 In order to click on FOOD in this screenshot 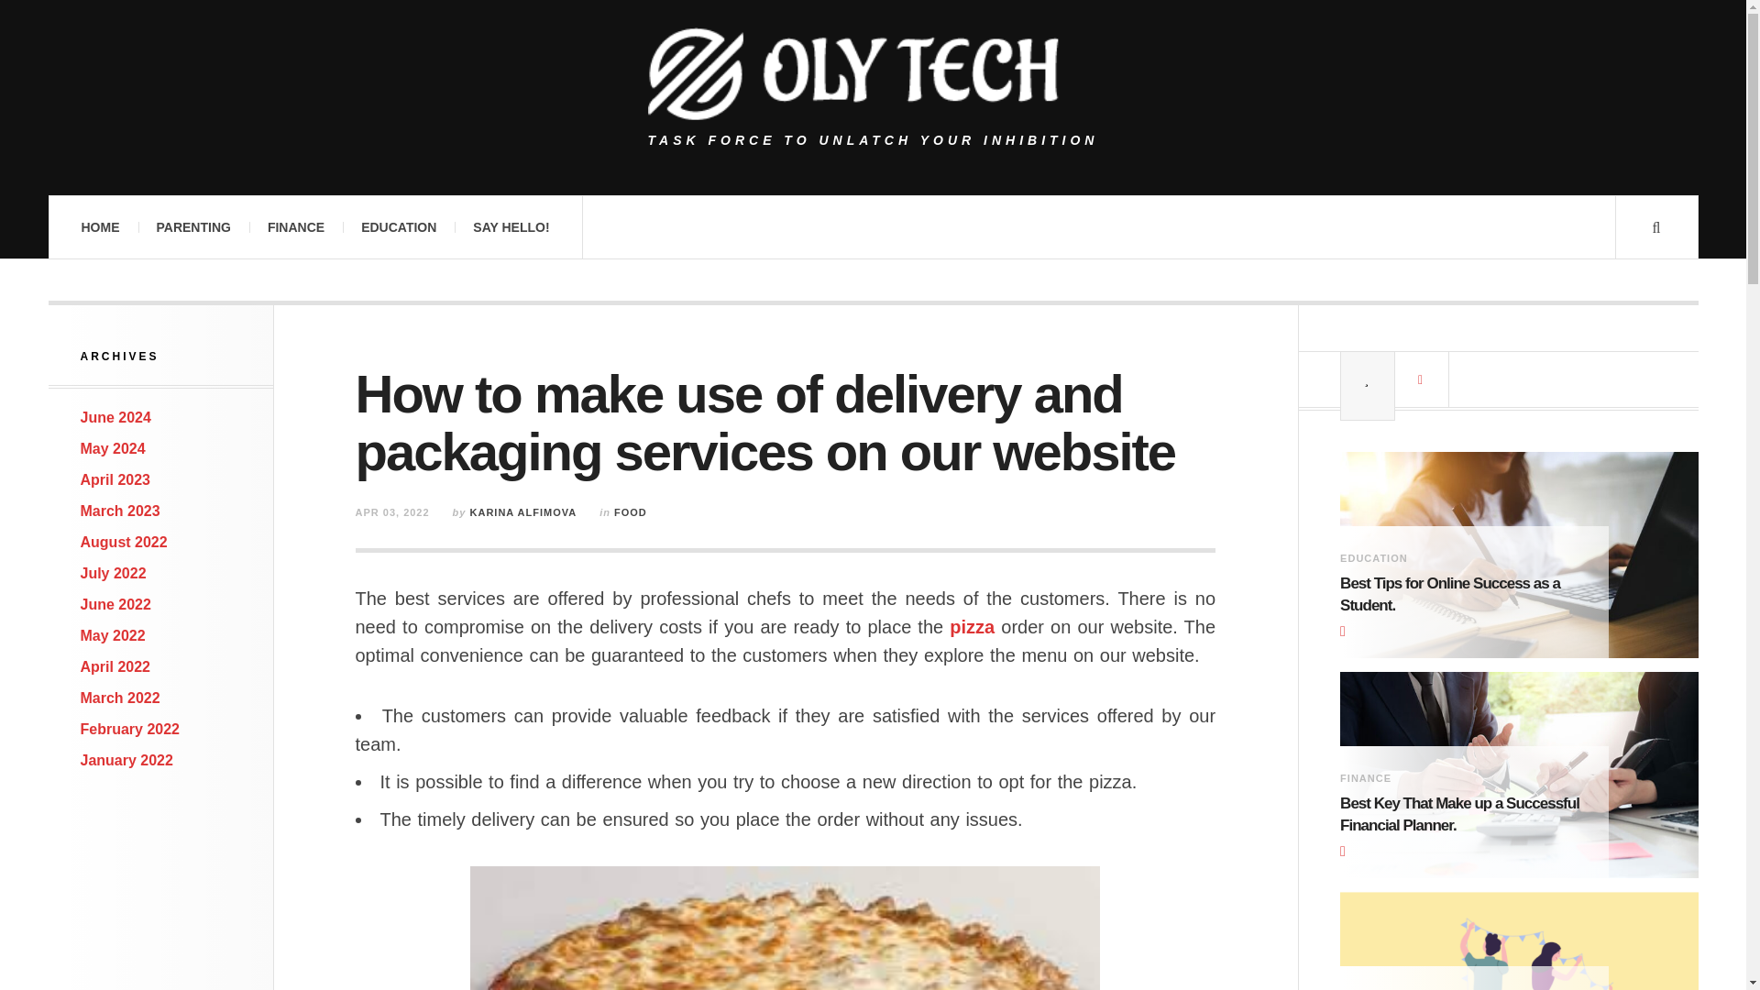, I will do `click(631, 511)`.